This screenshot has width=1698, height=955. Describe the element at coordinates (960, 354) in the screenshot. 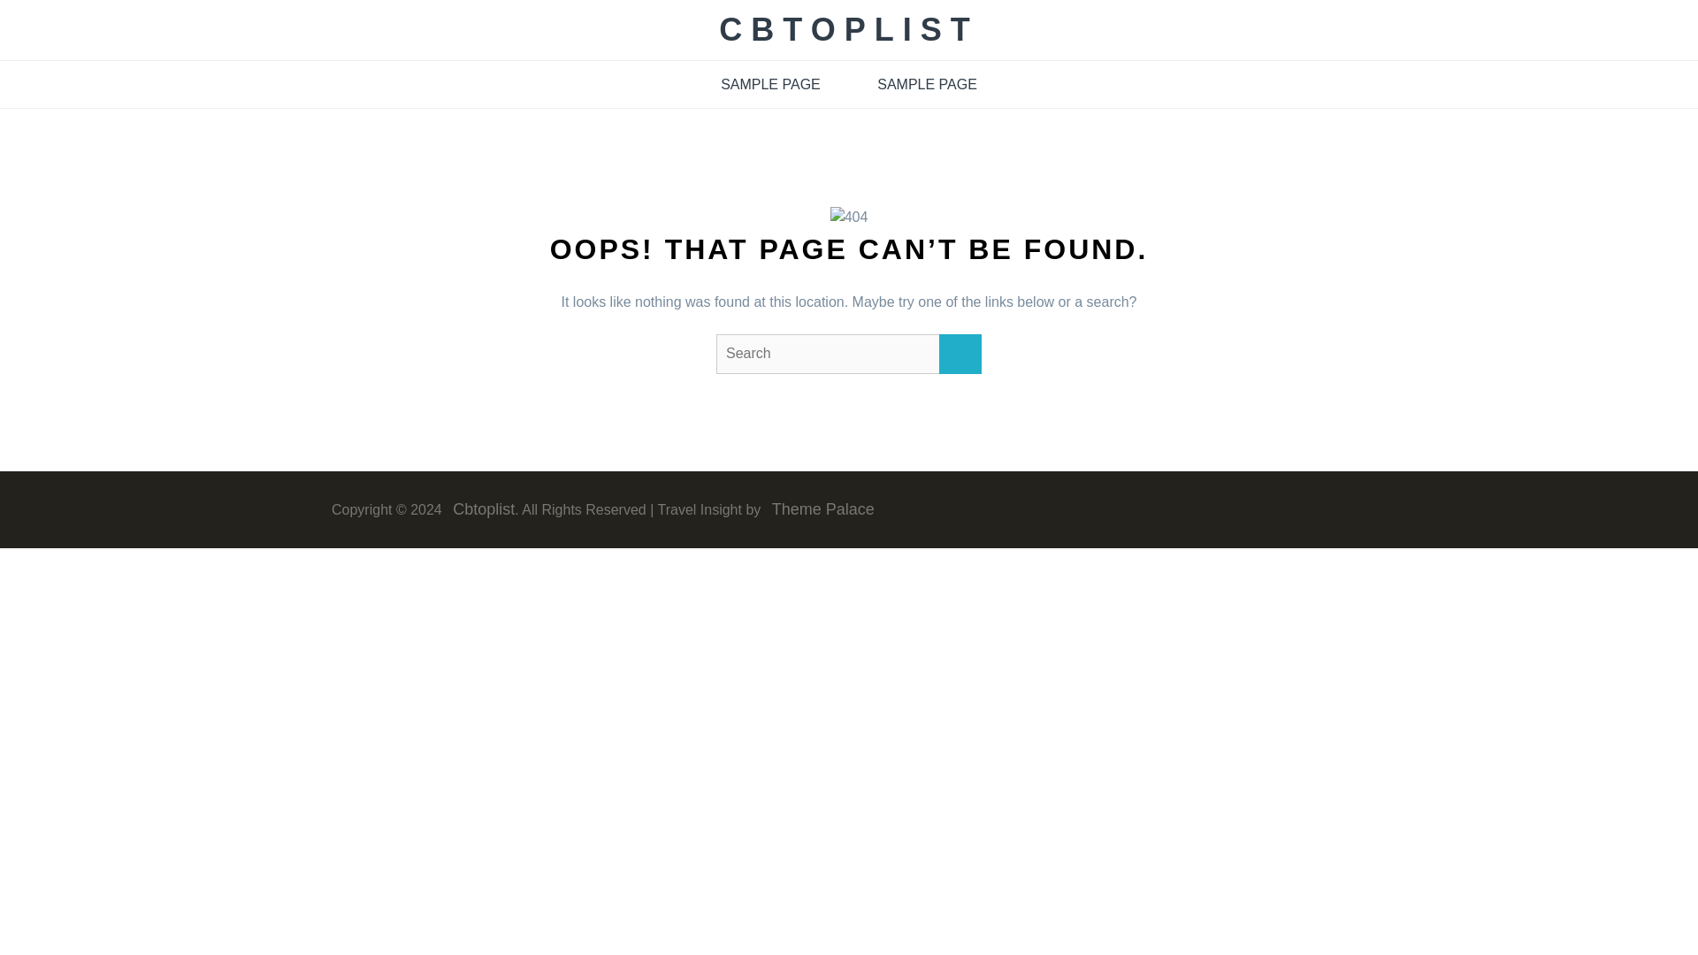

I see `Search` at that location.